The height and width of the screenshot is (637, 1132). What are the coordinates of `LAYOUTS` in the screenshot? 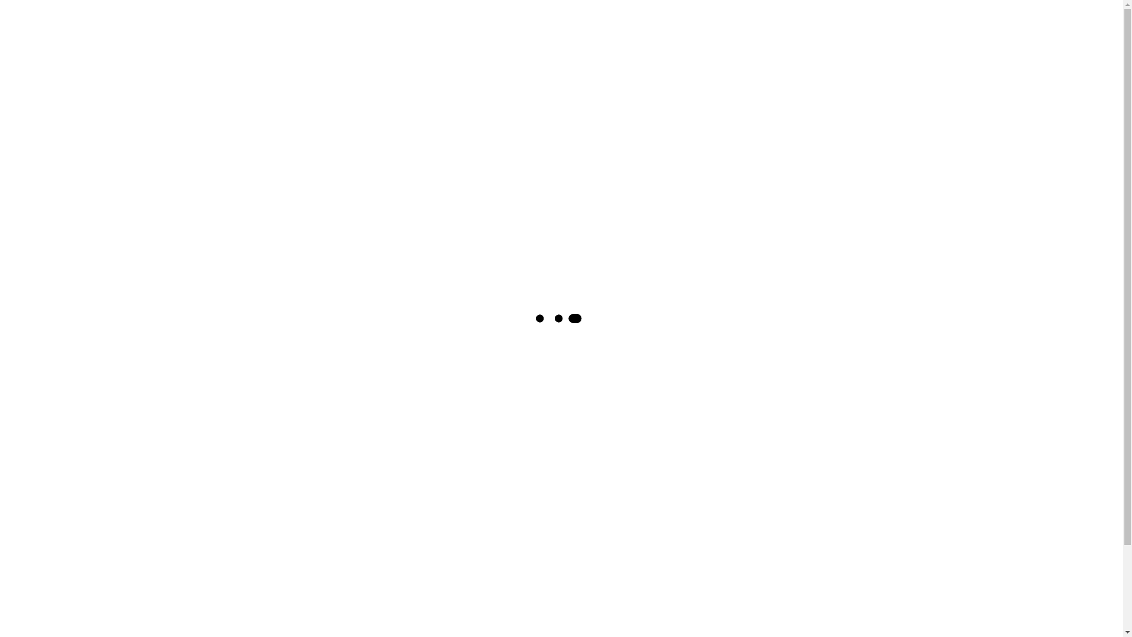 It's located at (765, 115).